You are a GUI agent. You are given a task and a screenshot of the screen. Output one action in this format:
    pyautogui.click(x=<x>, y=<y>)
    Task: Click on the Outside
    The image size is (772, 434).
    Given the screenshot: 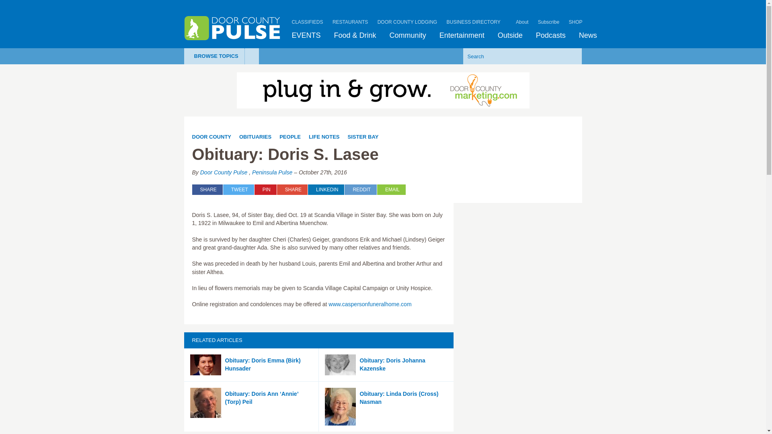 What is the action you would take?
    pyautogui.click(x=510, y=35)
    